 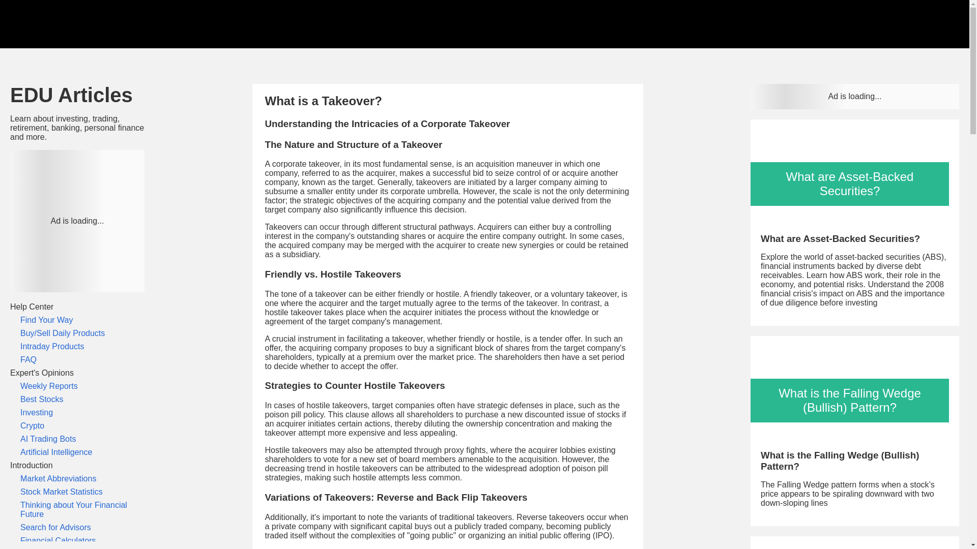 I want to click on Thinking about Your Financial Future, so click(x=77, y=509).